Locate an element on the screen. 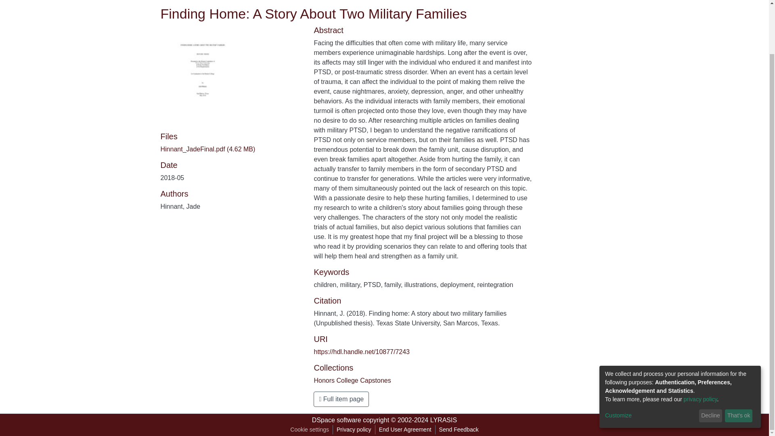  Customize is located at coordinates (651, 360).